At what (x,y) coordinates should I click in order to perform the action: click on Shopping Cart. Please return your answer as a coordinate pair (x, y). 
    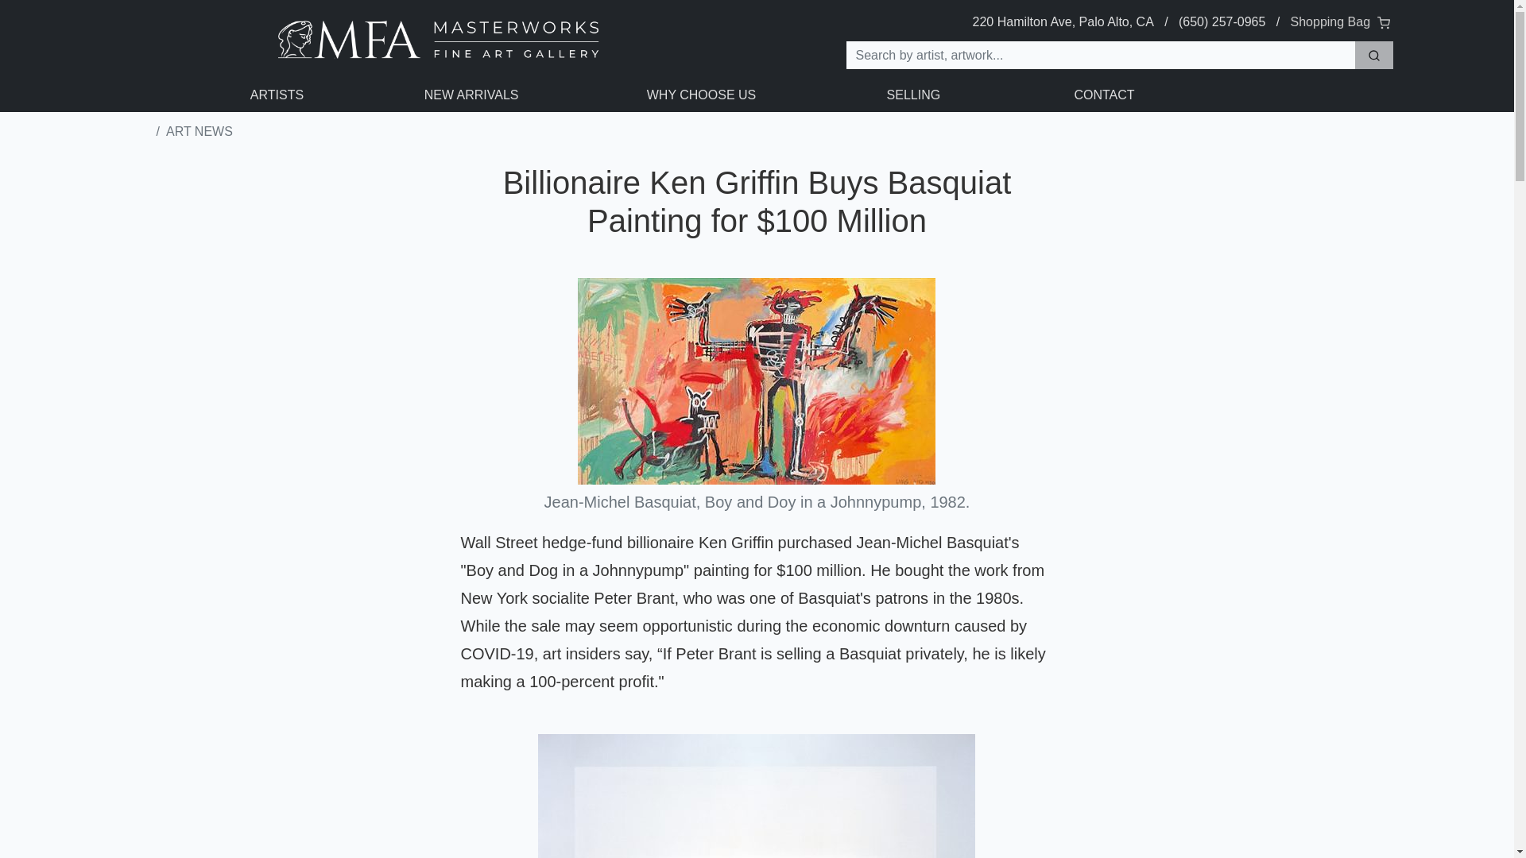
    Looking at the image, I should click on (1342, 21).